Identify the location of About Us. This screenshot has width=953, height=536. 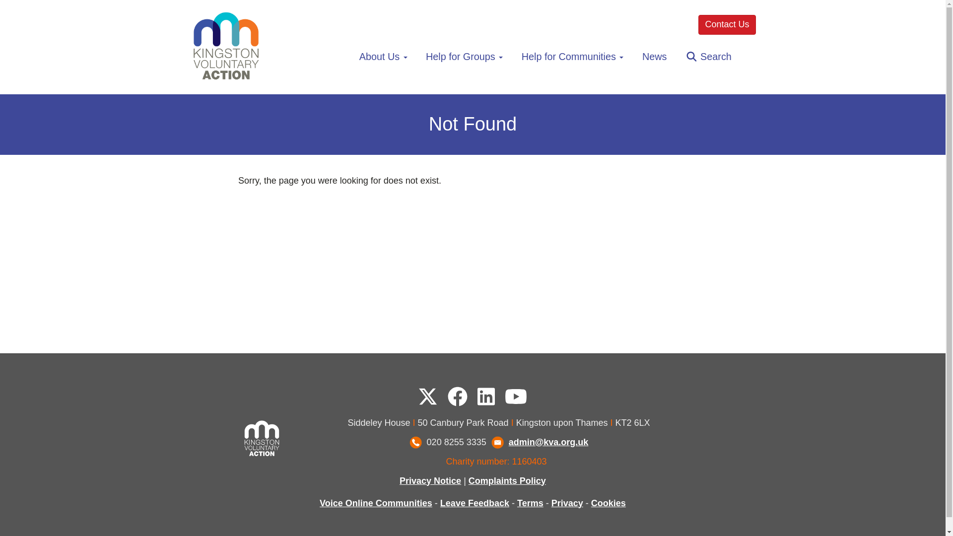
(383, 57).